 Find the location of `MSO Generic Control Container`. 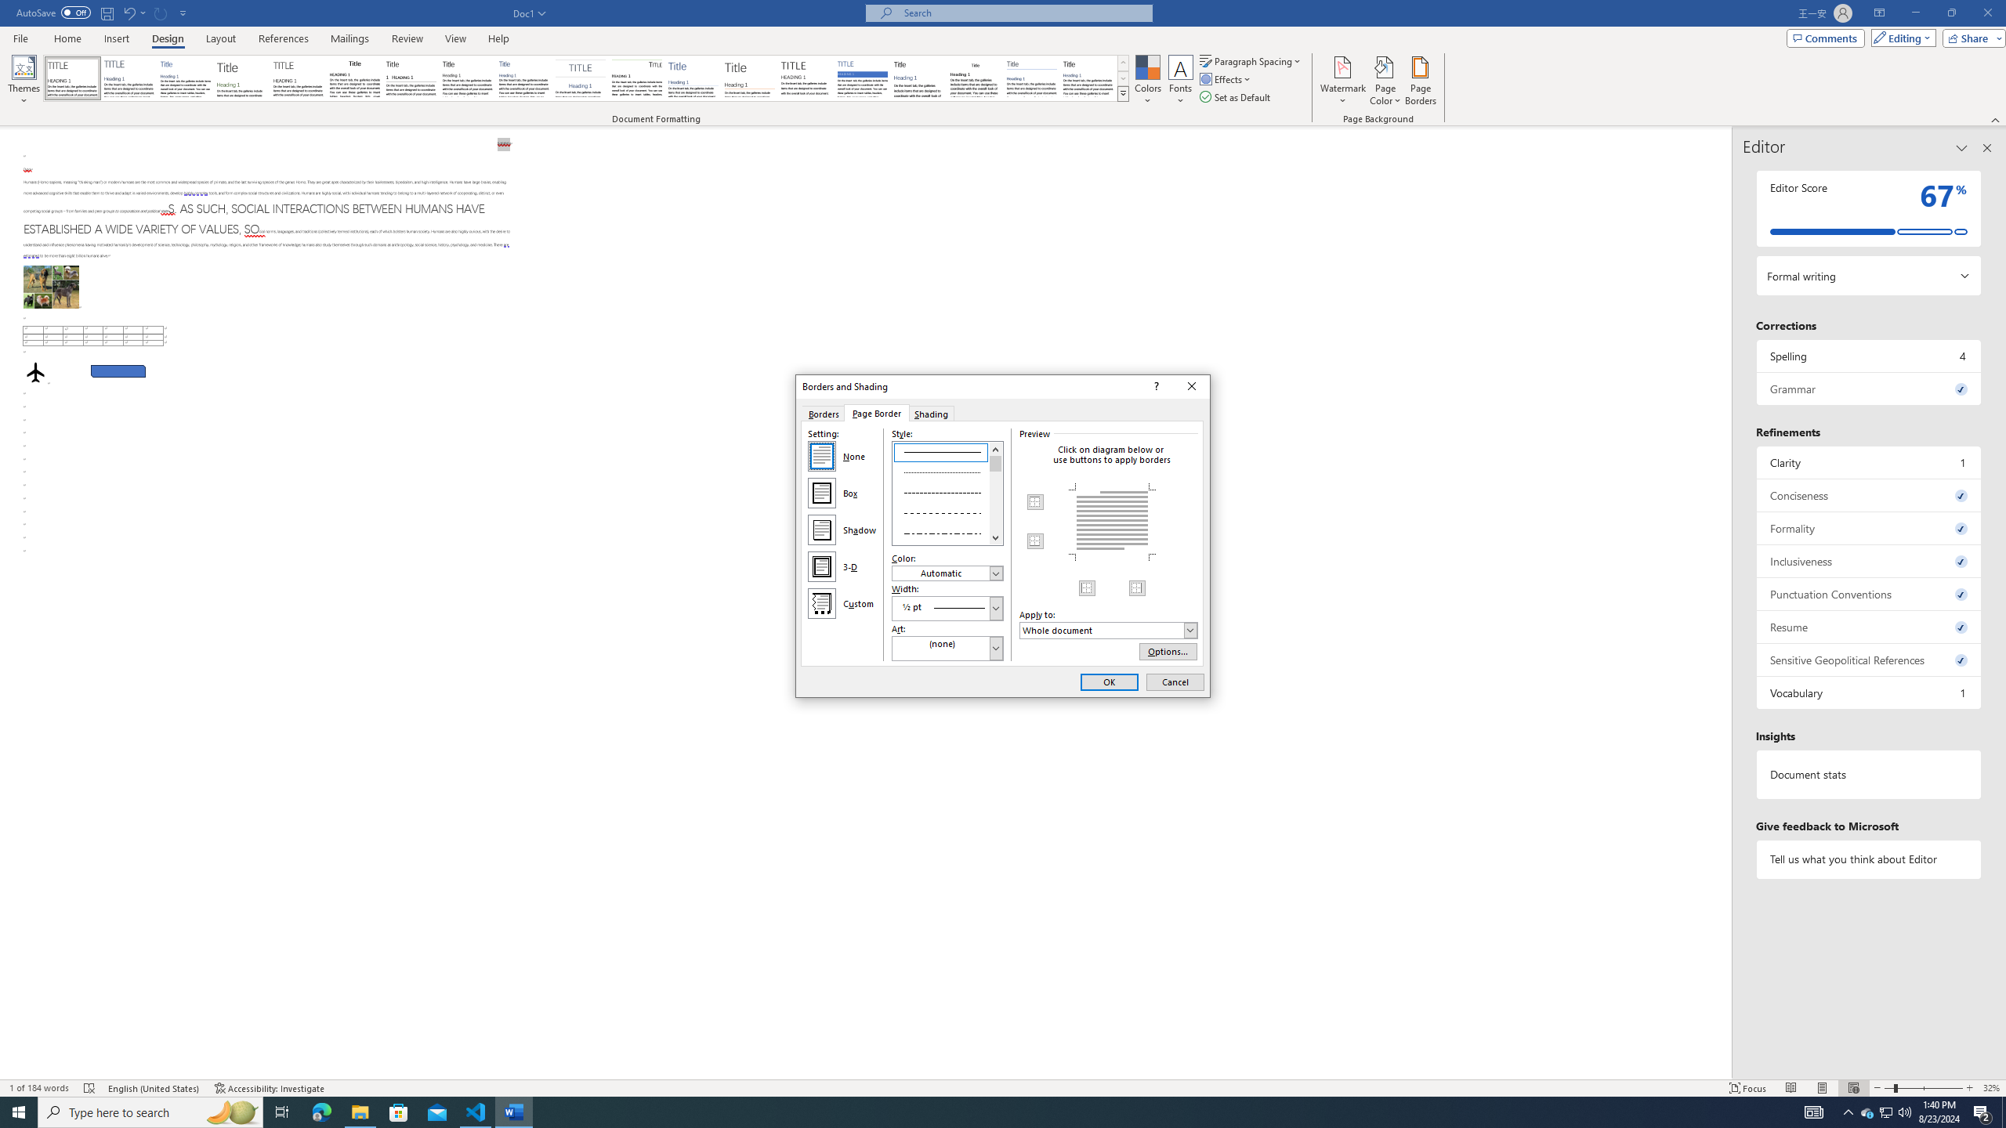

MSO Generic Control Container is located at coordinates (1036, 502).